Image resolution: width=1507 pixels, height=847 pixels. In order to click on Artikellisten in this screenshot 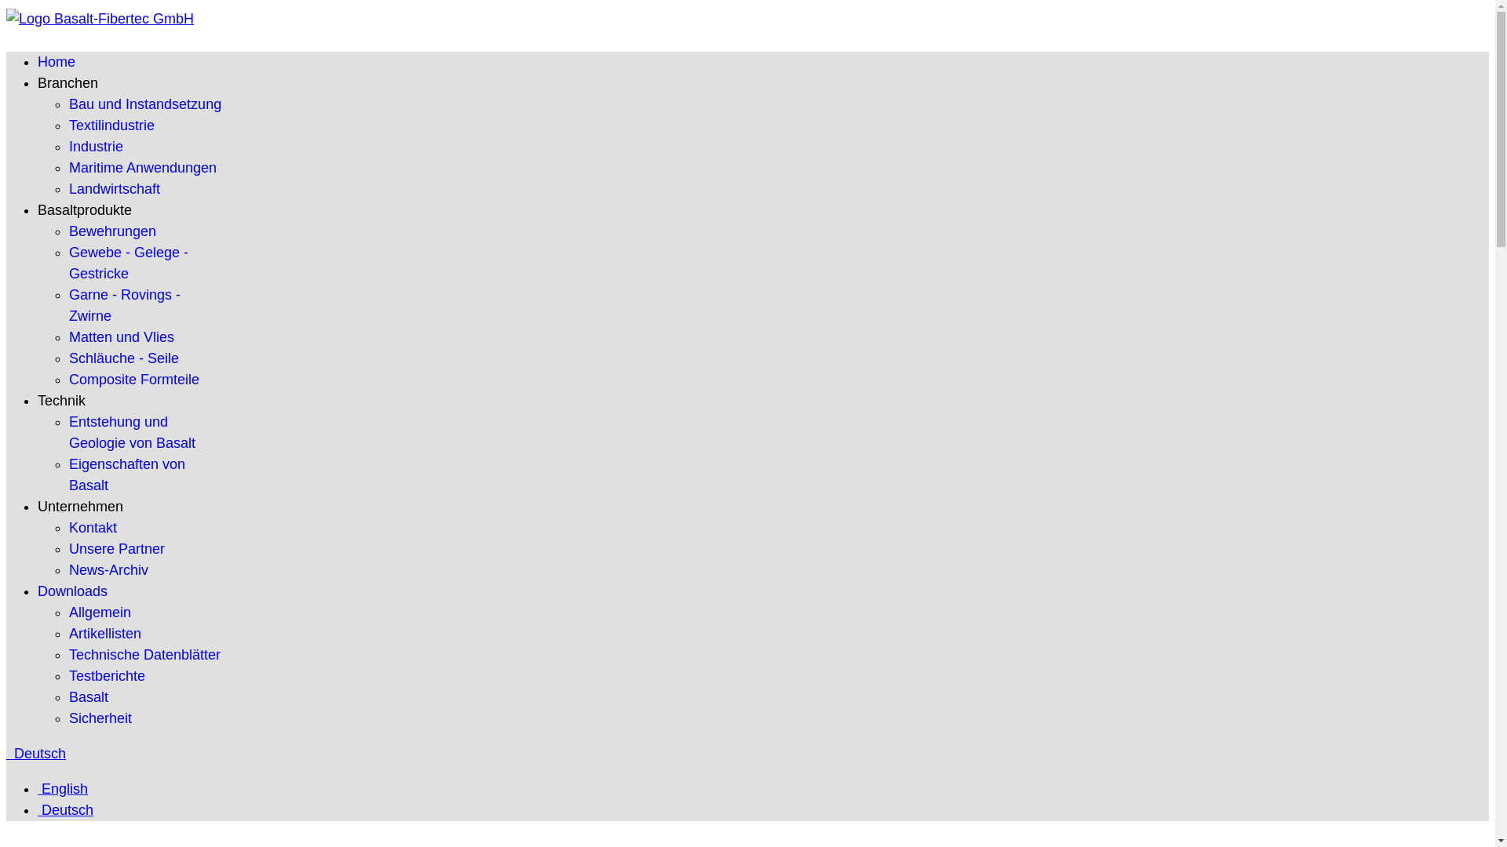, I will do `click(105, 634)`.